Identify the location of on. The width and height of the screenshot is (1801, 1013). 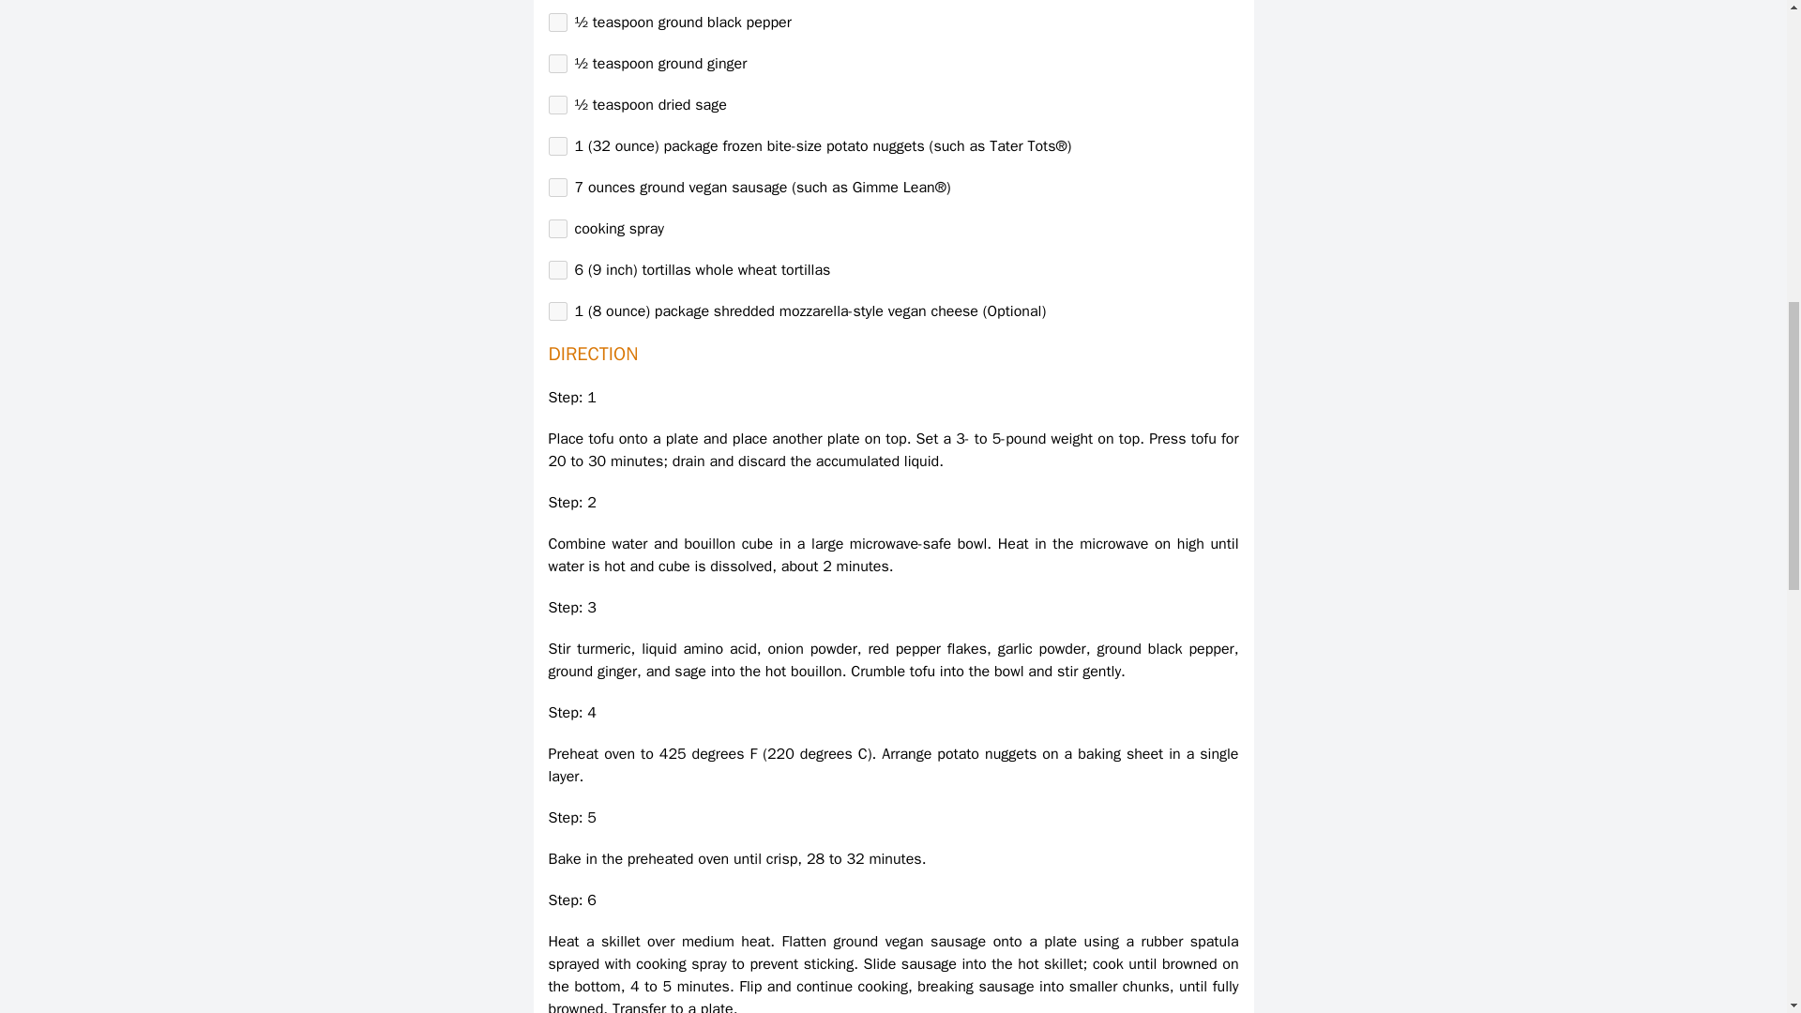
(557, 311).